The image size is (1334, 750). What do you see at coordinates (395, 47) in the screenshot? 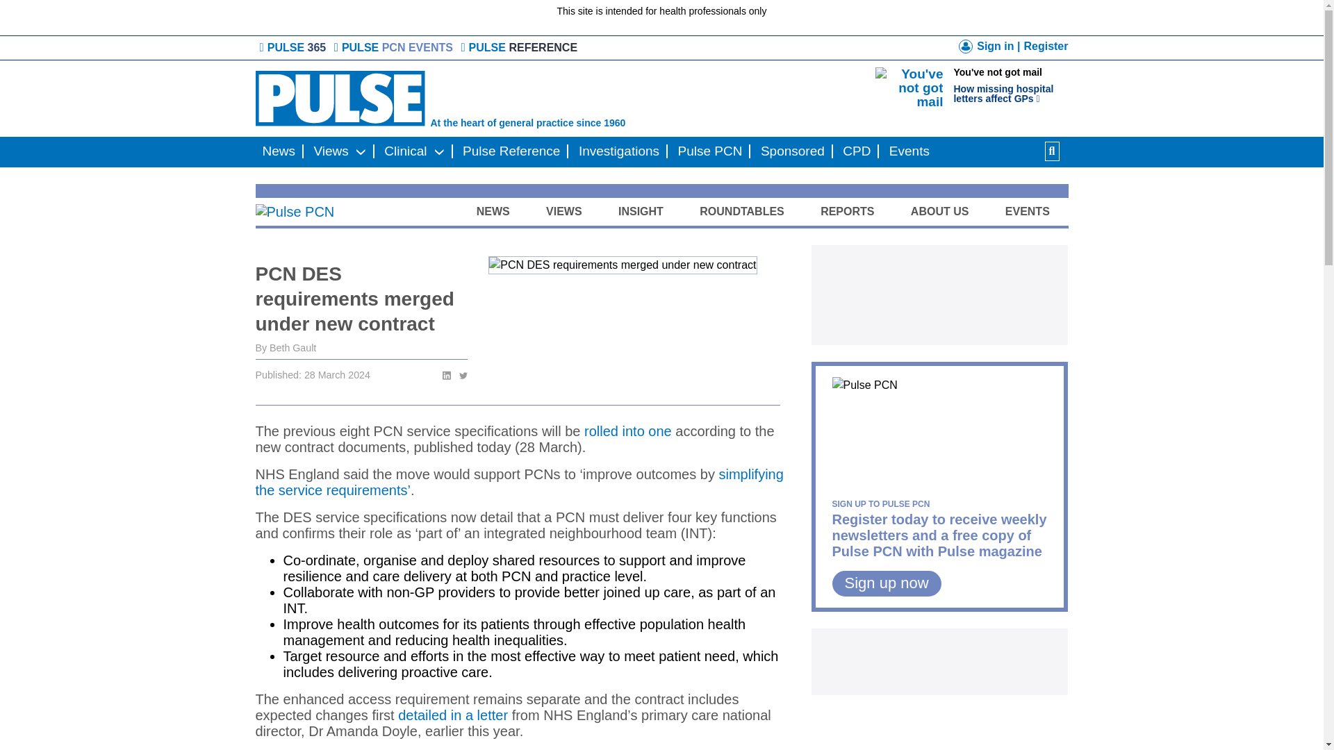
I see `Clinical` at bounding box center [395, 47].